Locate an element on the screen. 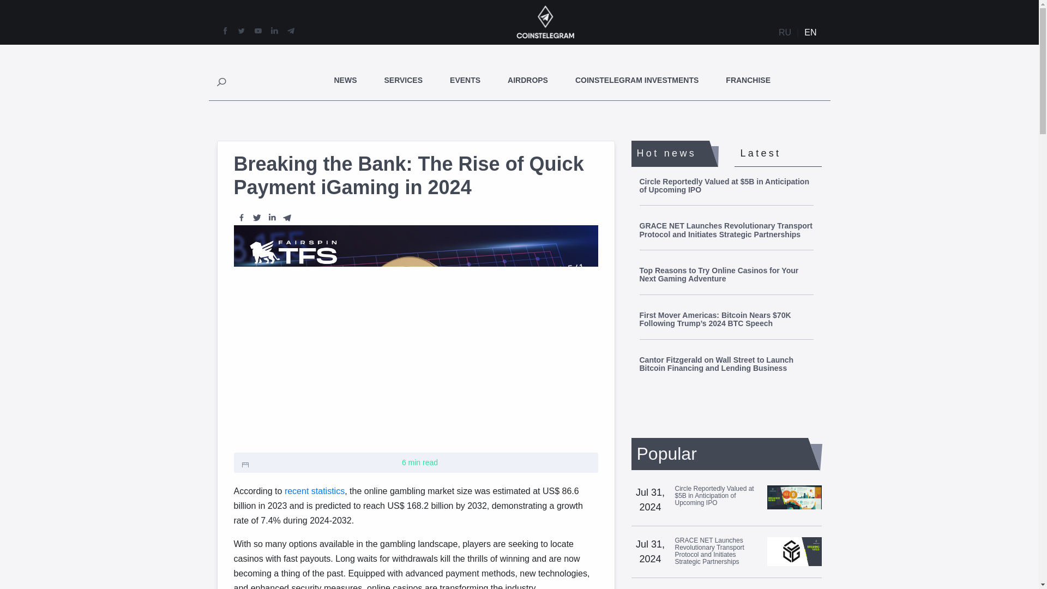  EVENTS is located at coordinates (465, 80).